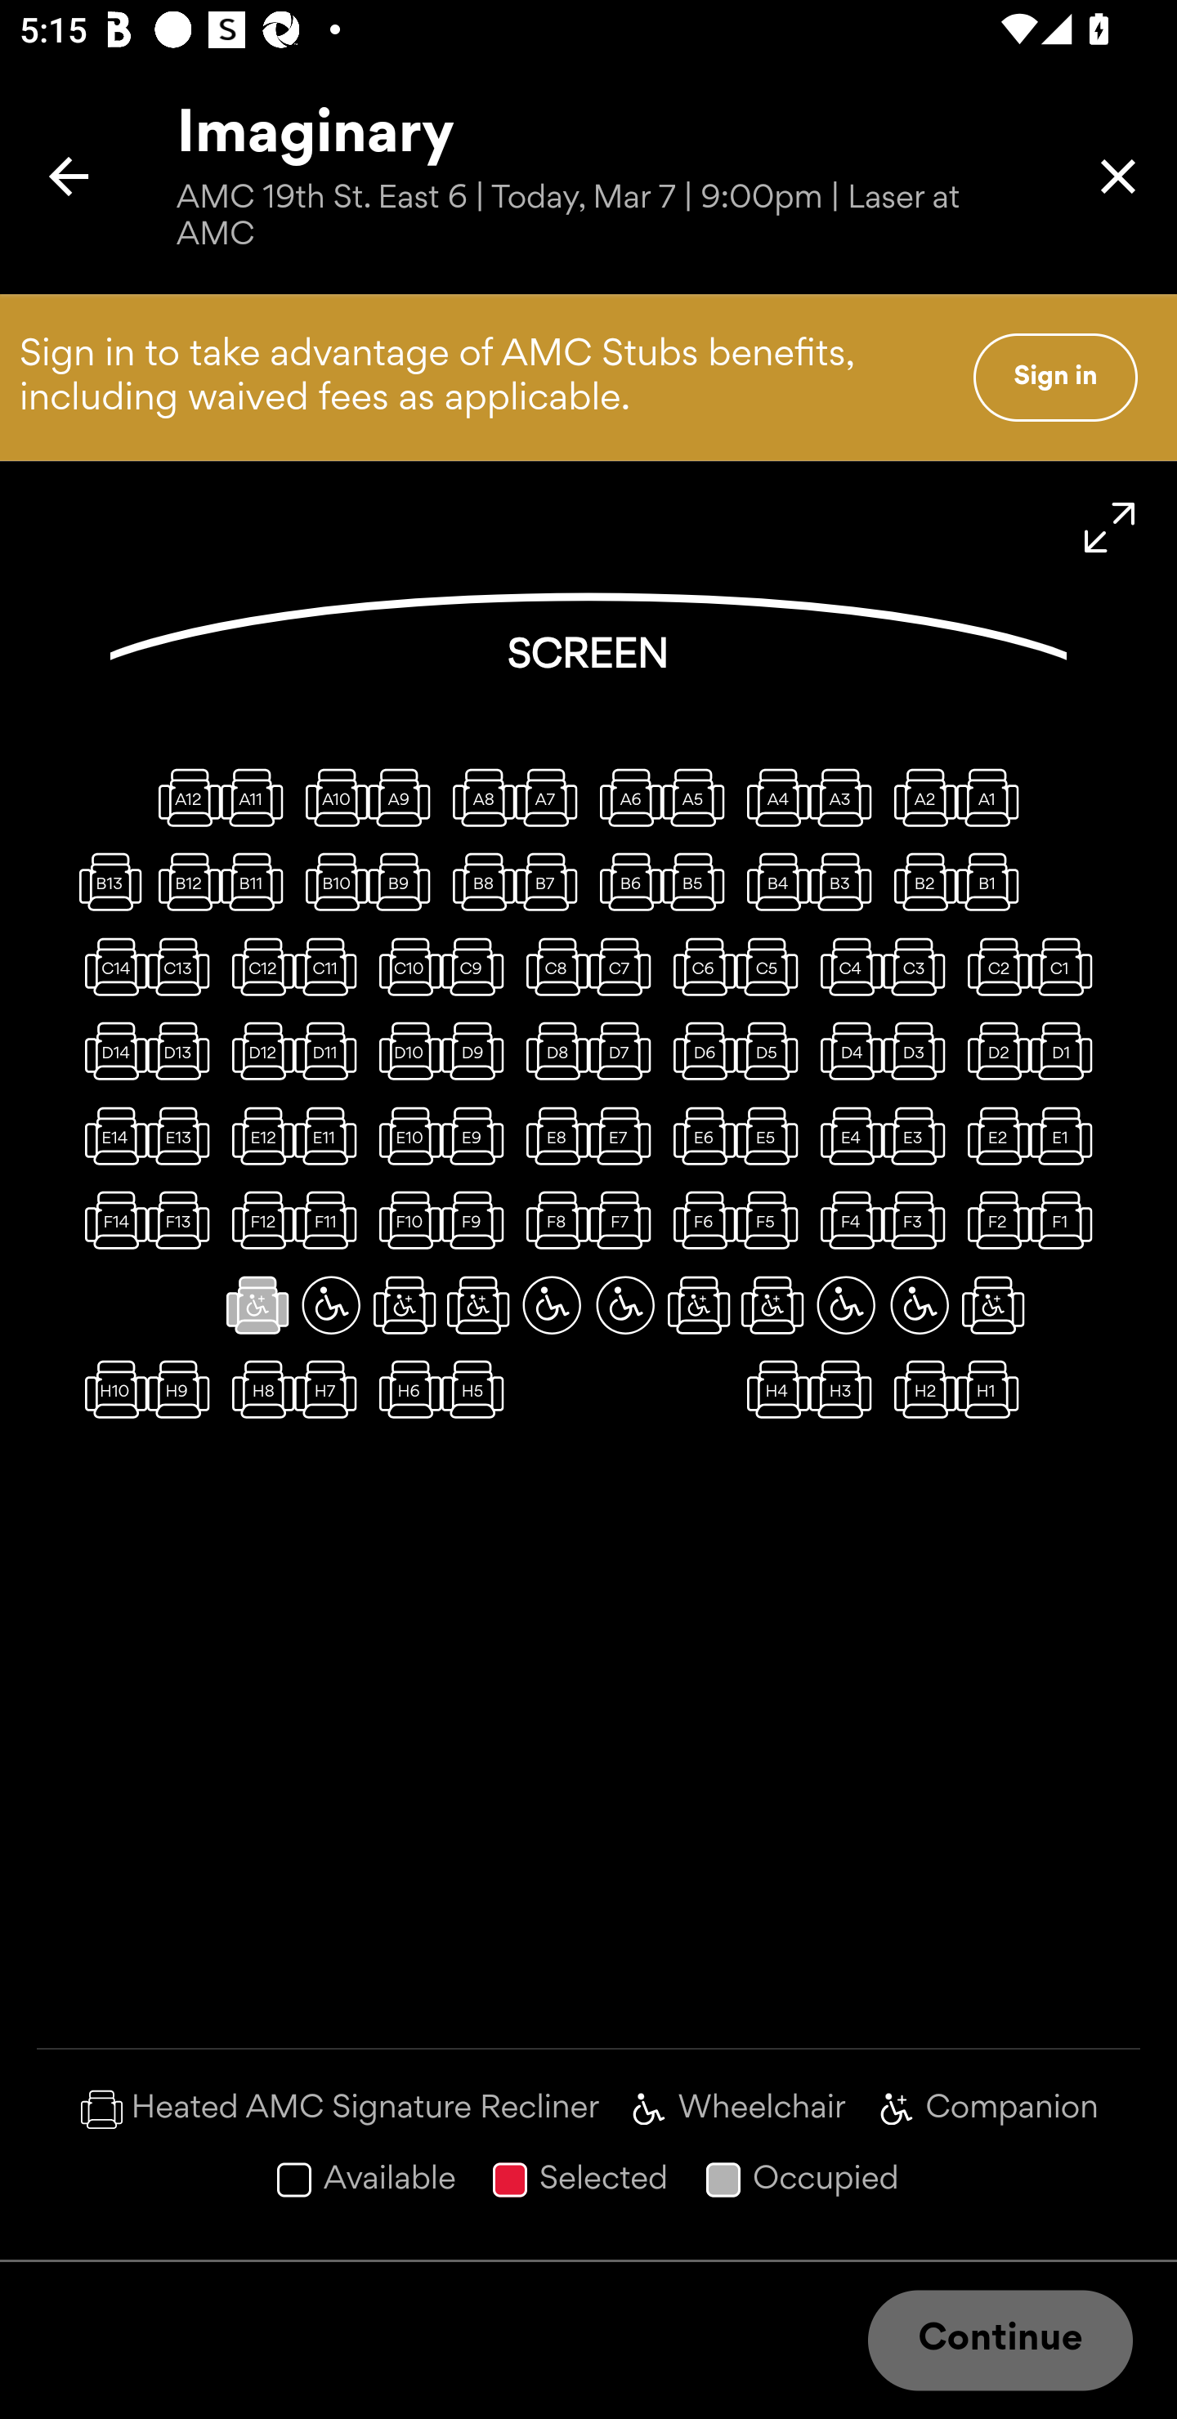 The height and width of the screenshot is (2419, 1177). I want to click on A6, Regular seat, available, so click(624, 797).